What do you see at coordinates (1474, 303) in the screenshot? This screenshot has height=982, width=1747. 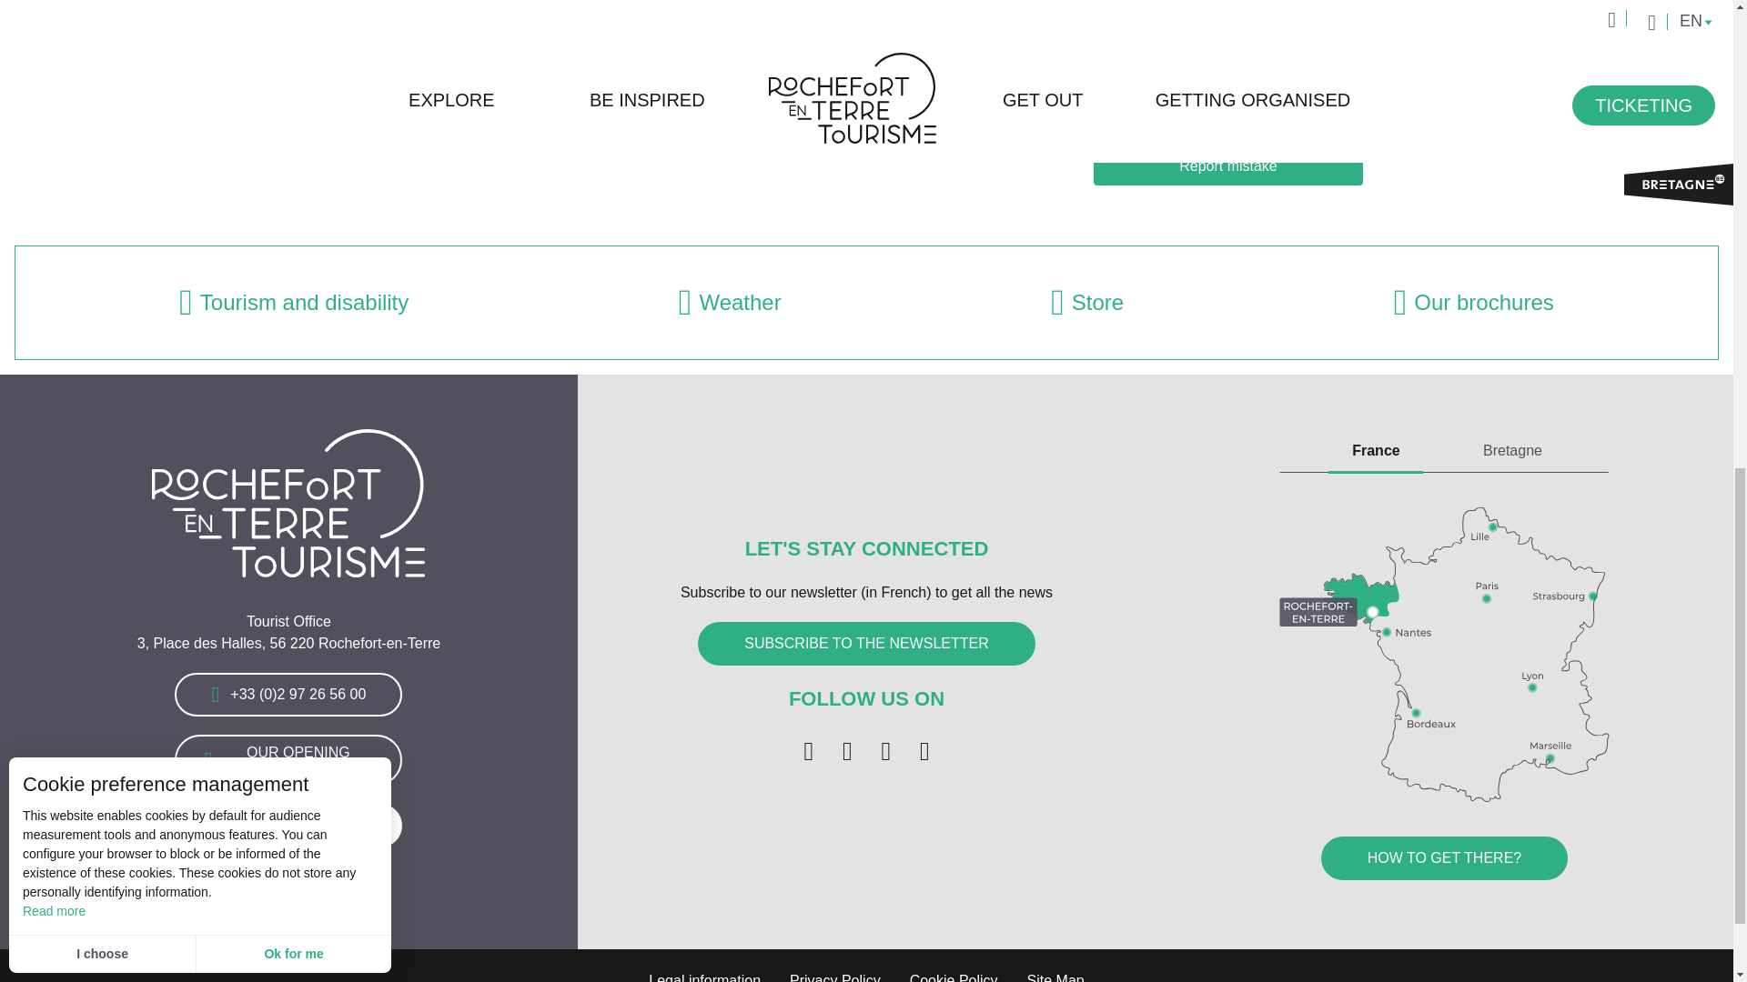 I see `Our brochures ` at bounding box center [1474, 303].